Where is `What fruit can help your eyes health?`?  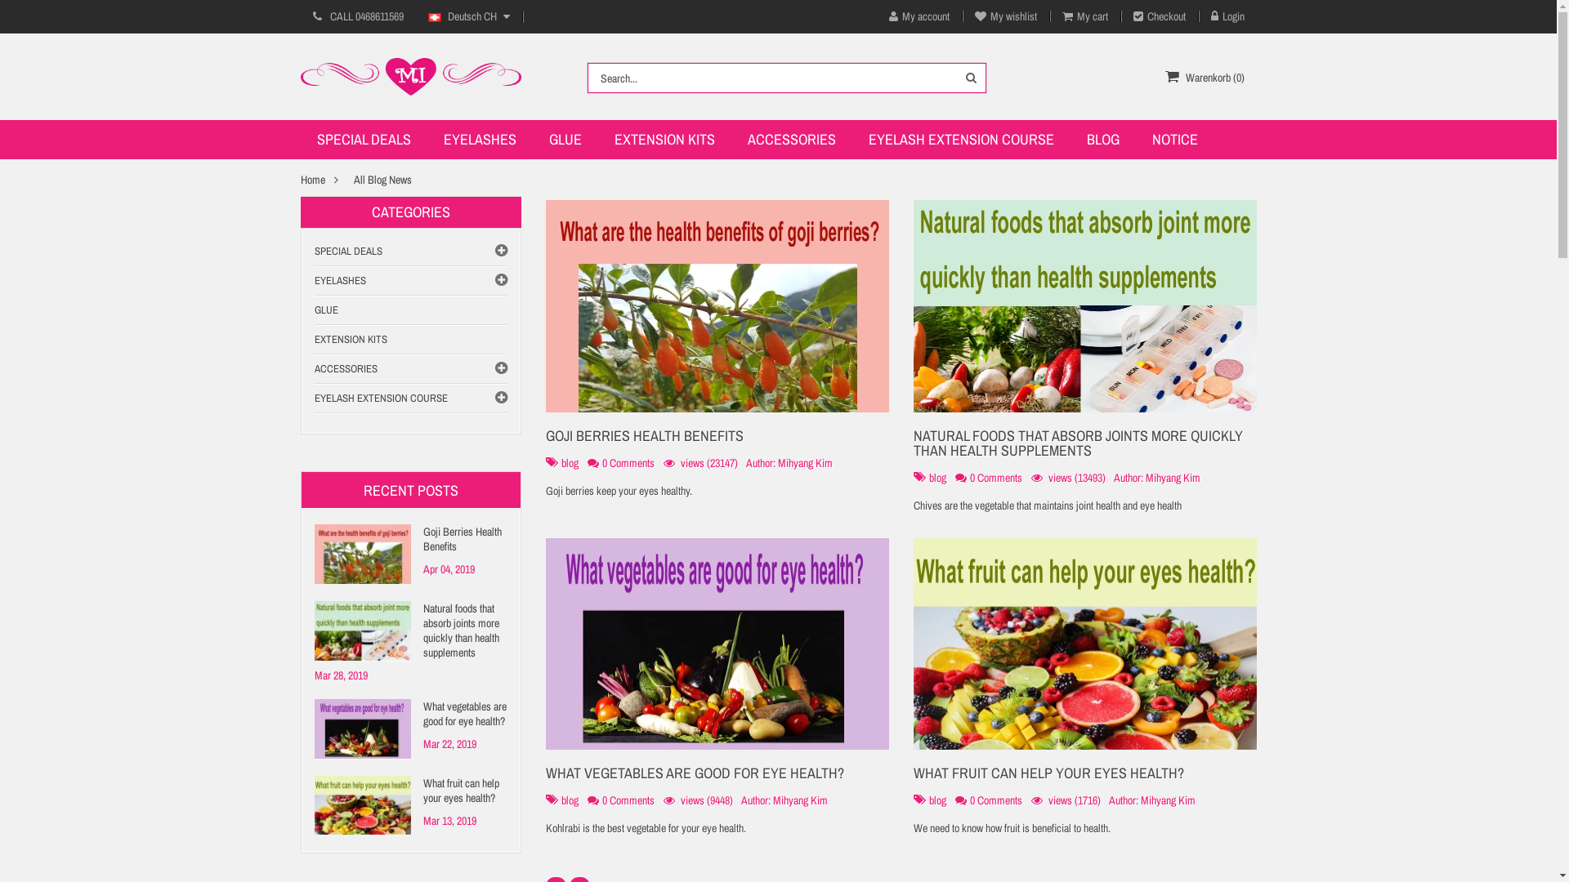
What fruit can help your eyes health? is located at coordinates (410, 791).